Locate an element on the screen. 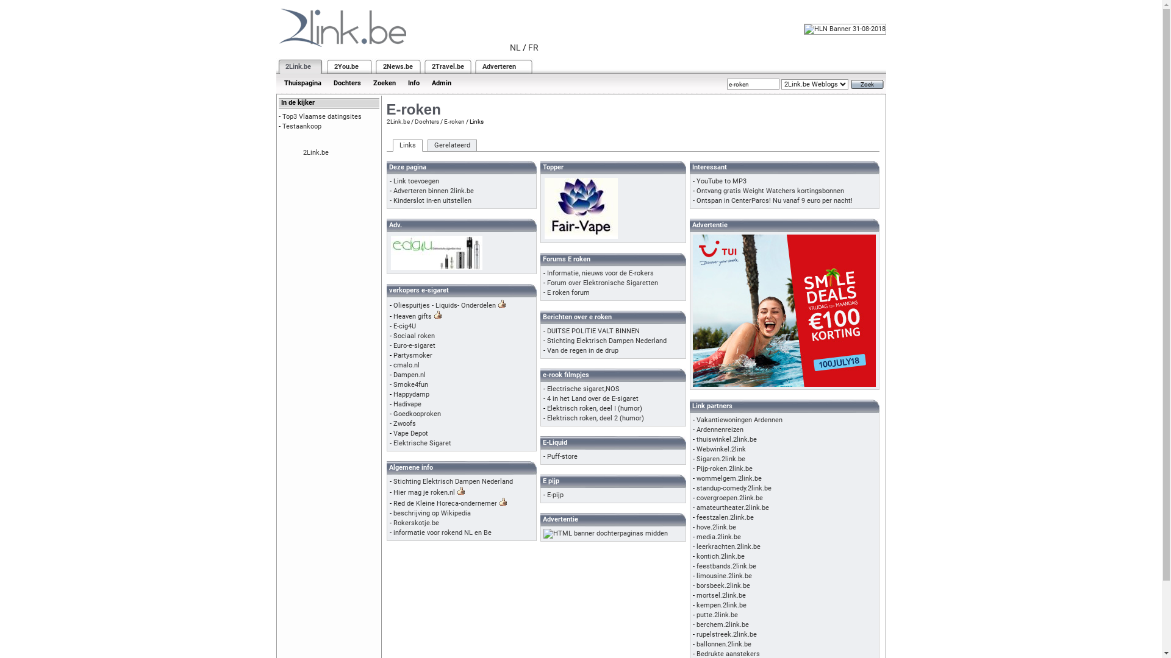  Goedkooproken is located at coordinates (417, 414).